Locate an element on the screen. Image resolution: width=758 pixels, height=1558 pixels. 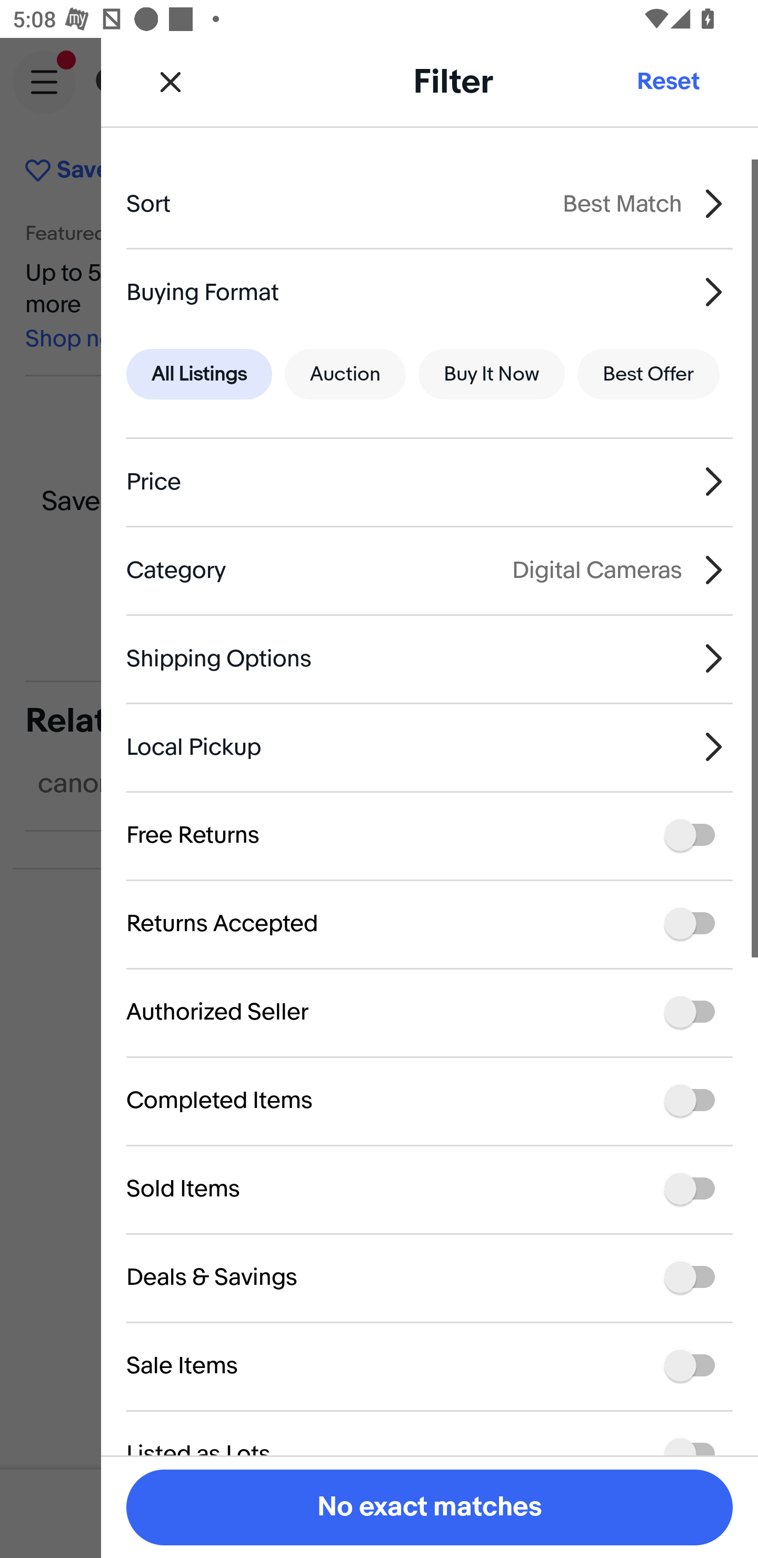
Returns Accepted is located at coordinates (430, 924).